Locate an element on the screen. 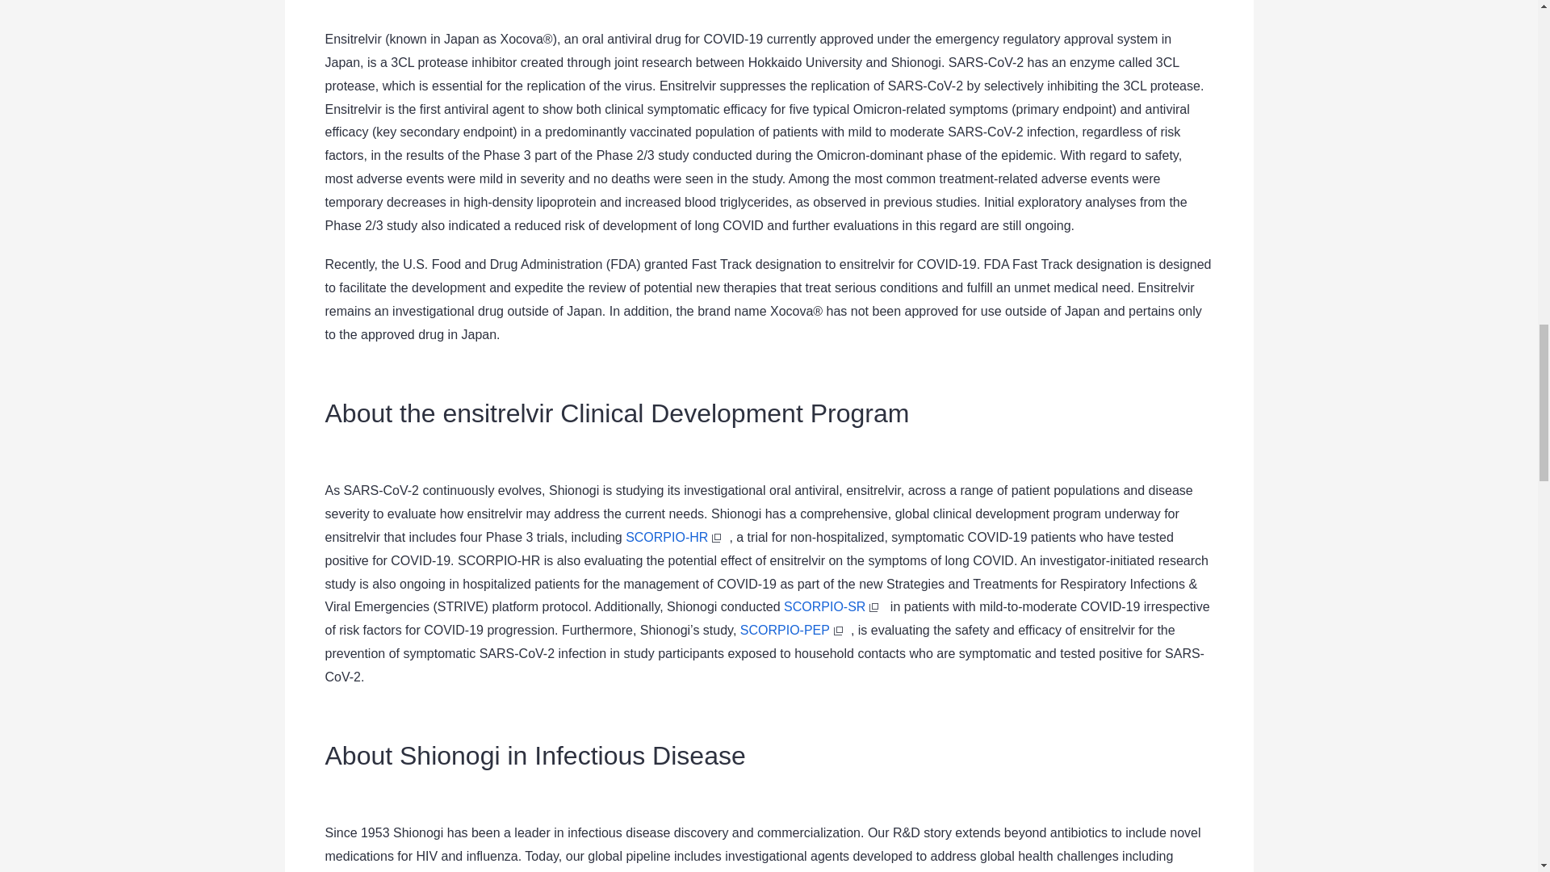 This screenshot has height=872, width=1550. SCORPIO-HR is located at coordinates (677, 536).